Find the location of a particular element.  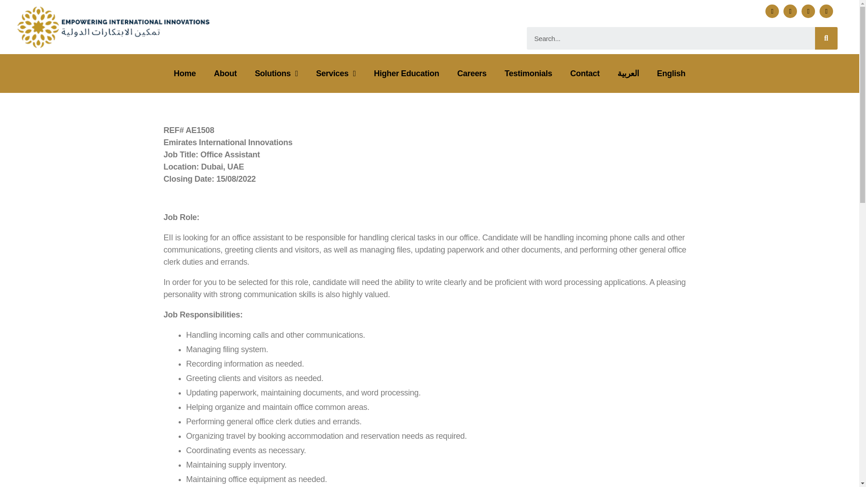

Home is located at coordinates (184, 73).